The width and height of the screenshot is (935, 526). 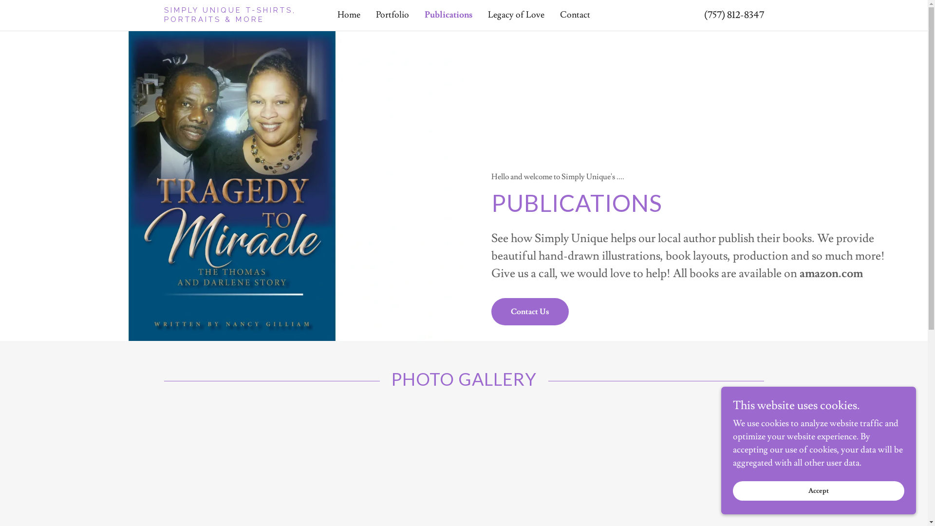 What do you see at coordinates (516, 15) in the screenshot?
I see `Legacy of Love` at bounding box center [516, 15].